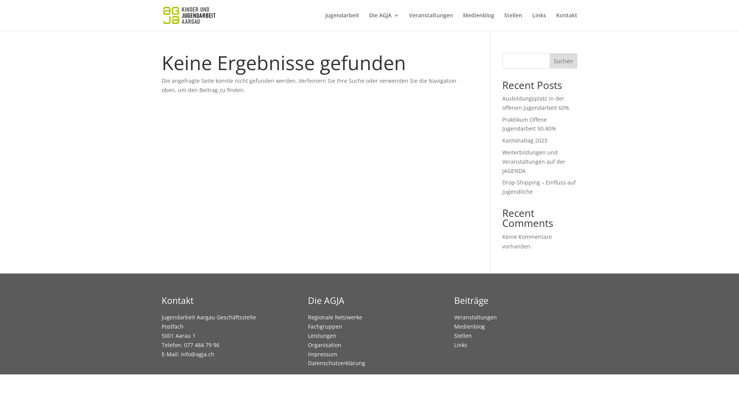 The height and width of the screenshot is (416, 739). I want to click on 077 484 79 96, so click(202, 345).